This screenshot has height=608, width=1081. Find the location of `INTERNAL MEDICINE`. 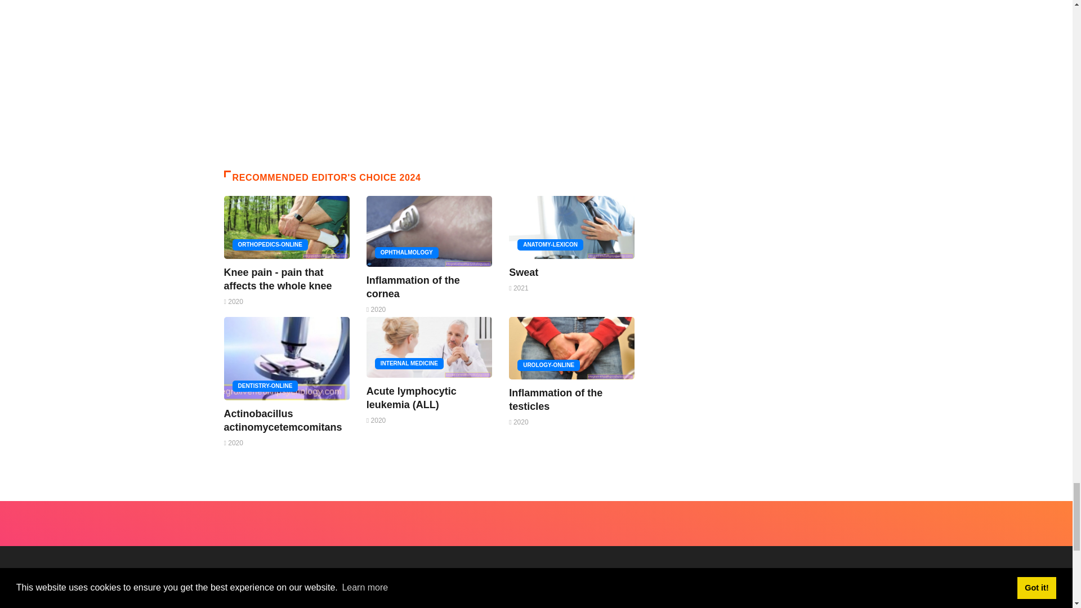

INTERNAL MEDICINE is located at coordinates (409, 364).